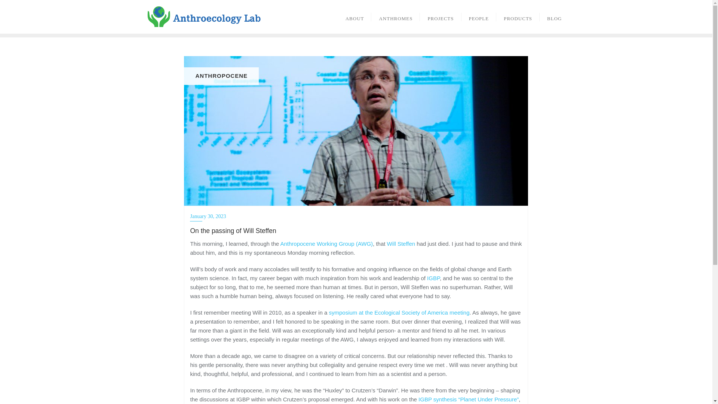  What do you see at coordinates (355, 16) in the screenshot?
I see `ABOUT` at bounding box center [355, 16].